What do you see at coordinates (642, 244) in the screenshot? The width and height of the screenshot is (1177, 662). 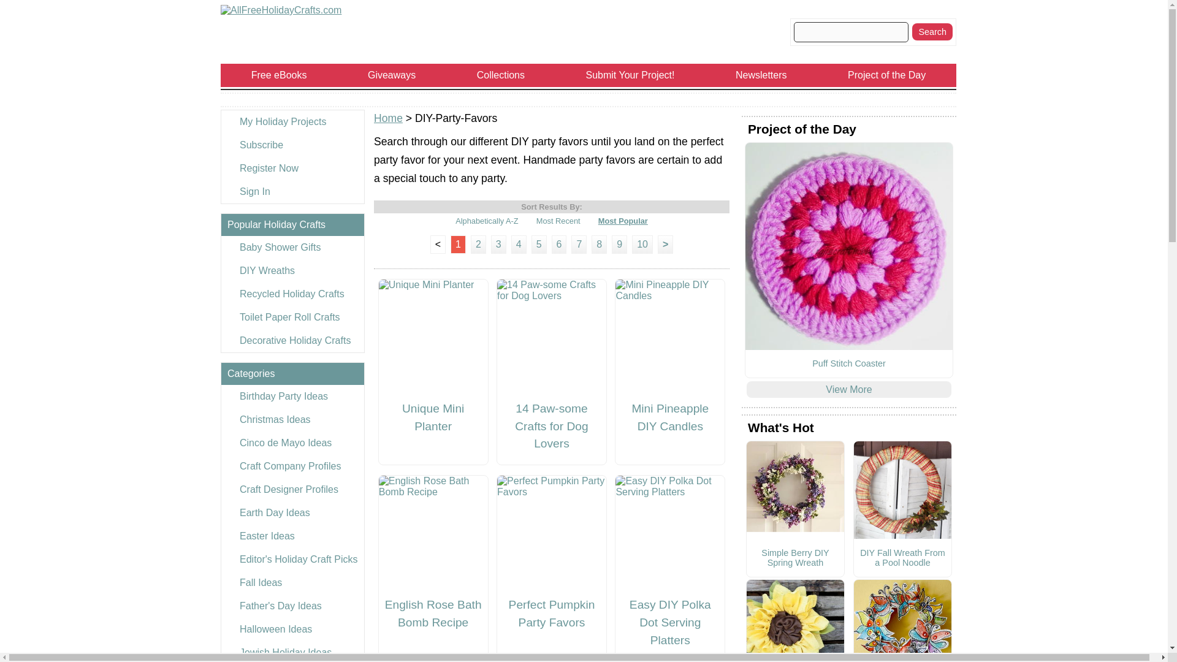 I see `Go to Page 10` at bounding box center [642, 244].